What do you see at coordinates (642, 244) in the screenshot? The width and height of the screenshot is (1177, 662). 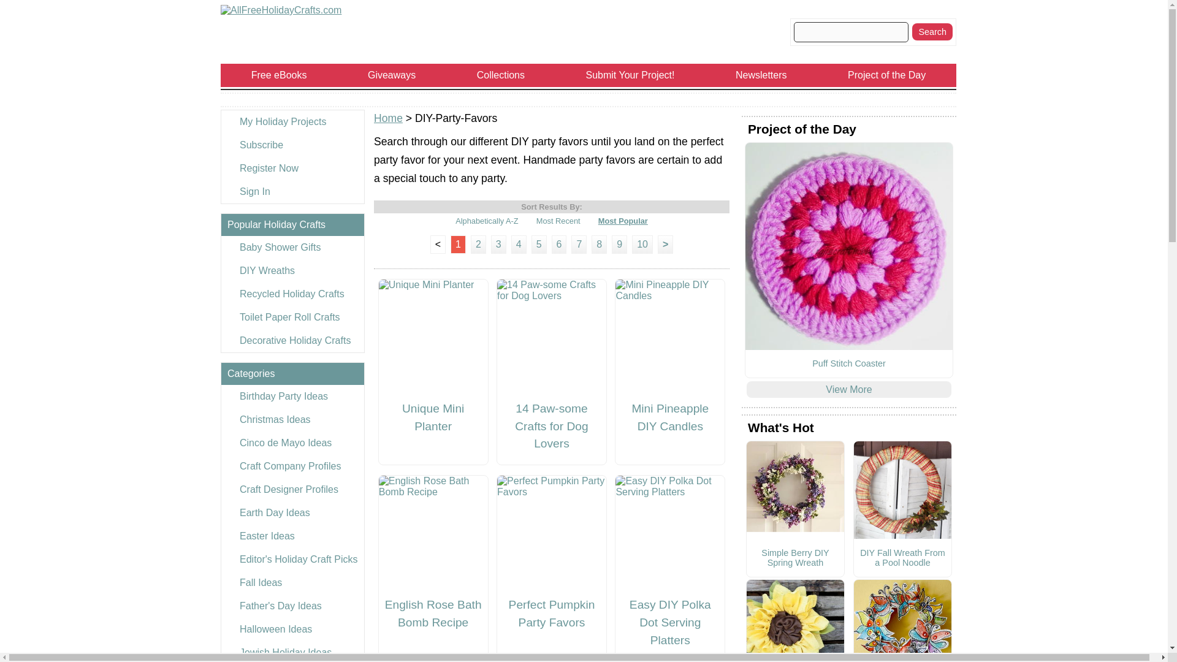 I see `Go to Page 10` at bounding box center [642, 244].